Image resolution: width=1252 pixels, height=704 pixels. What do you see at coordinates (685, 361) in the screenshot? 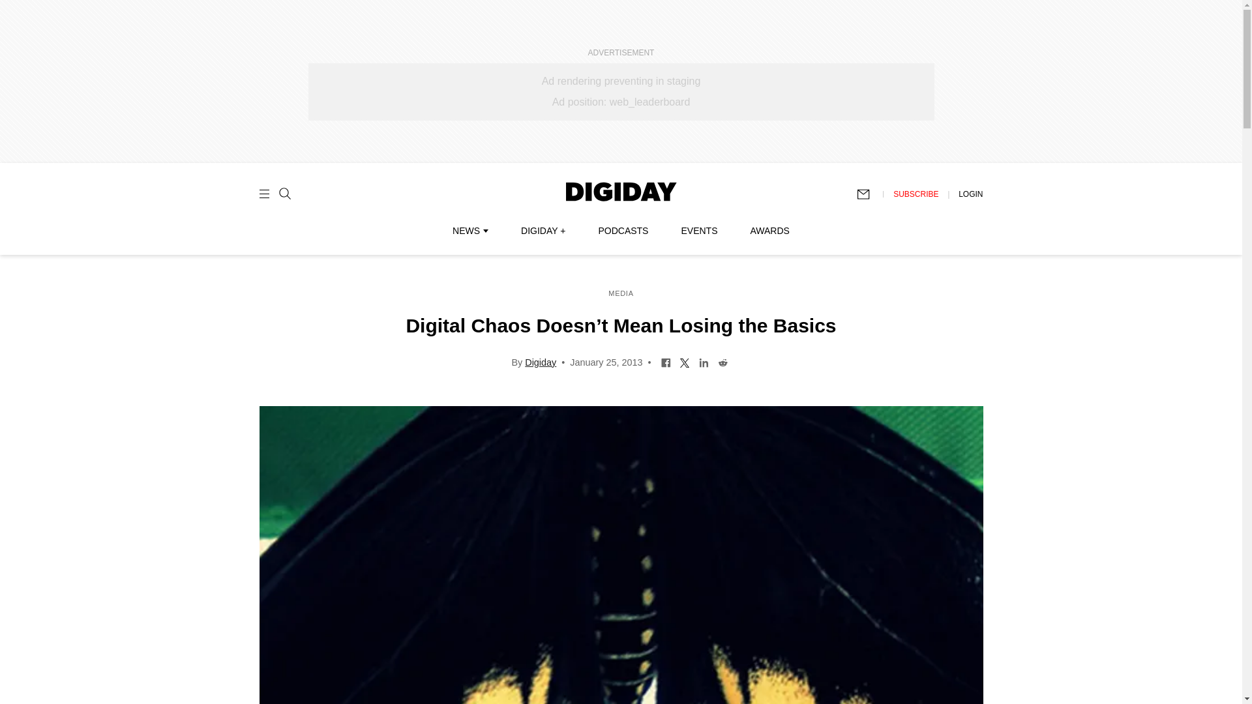
I see `Share on Twitter` at bounding box center [685, 361].